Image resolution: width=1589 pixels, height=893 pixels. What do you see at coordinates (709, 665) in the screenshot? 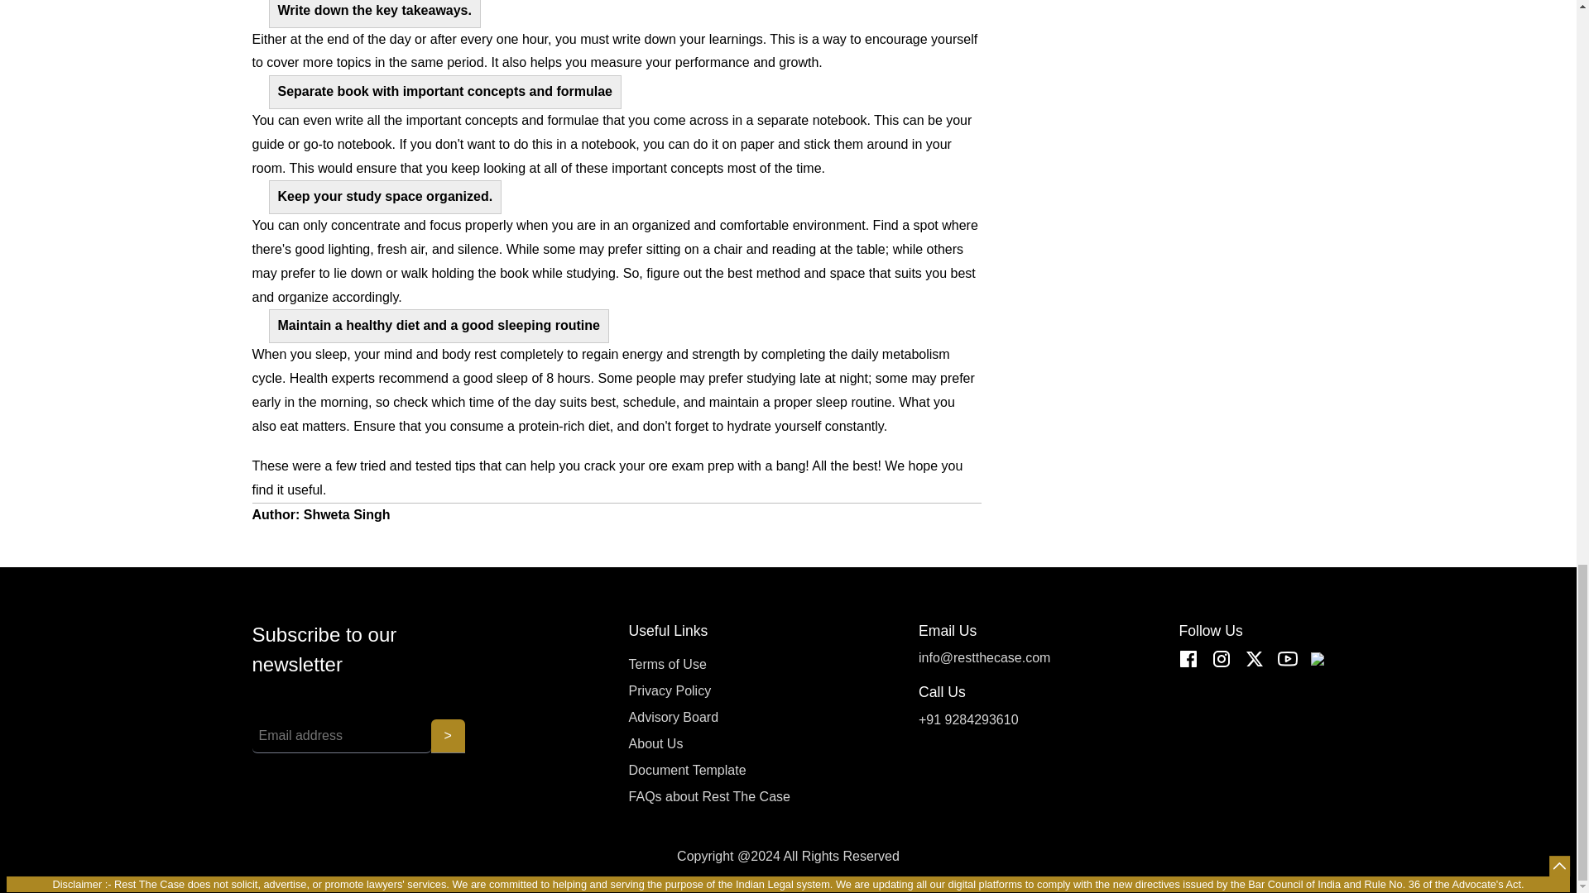
I see `Terms of Use` at bounding box center [709, 665].